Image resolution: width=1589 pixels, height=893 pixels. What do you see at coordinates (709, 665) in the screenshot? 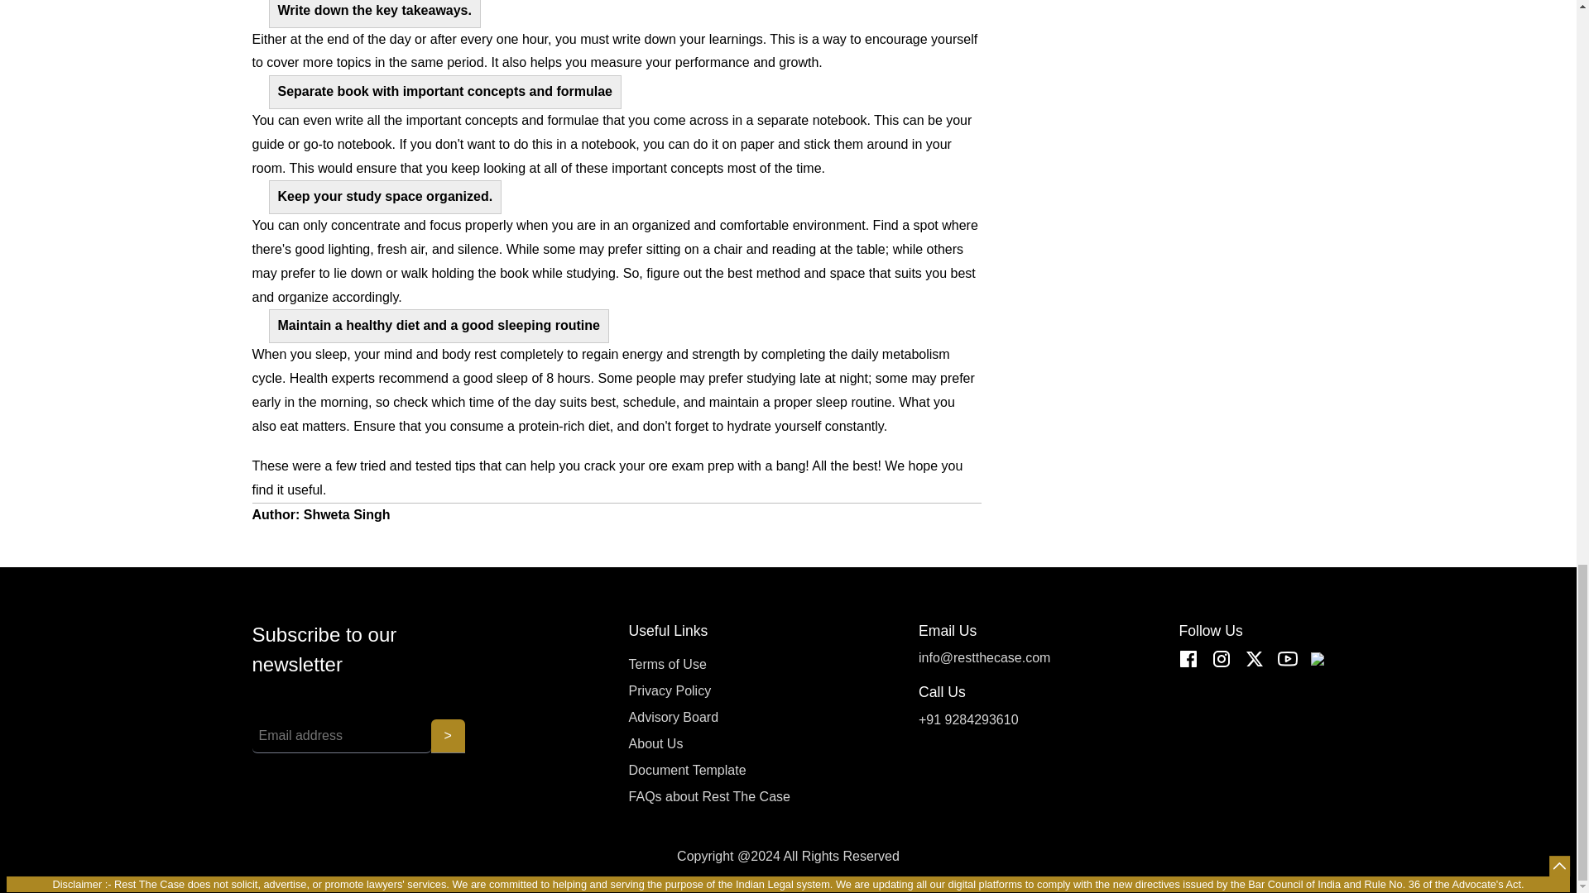
I see `Terms of Use` at bounding box center [709, 665].